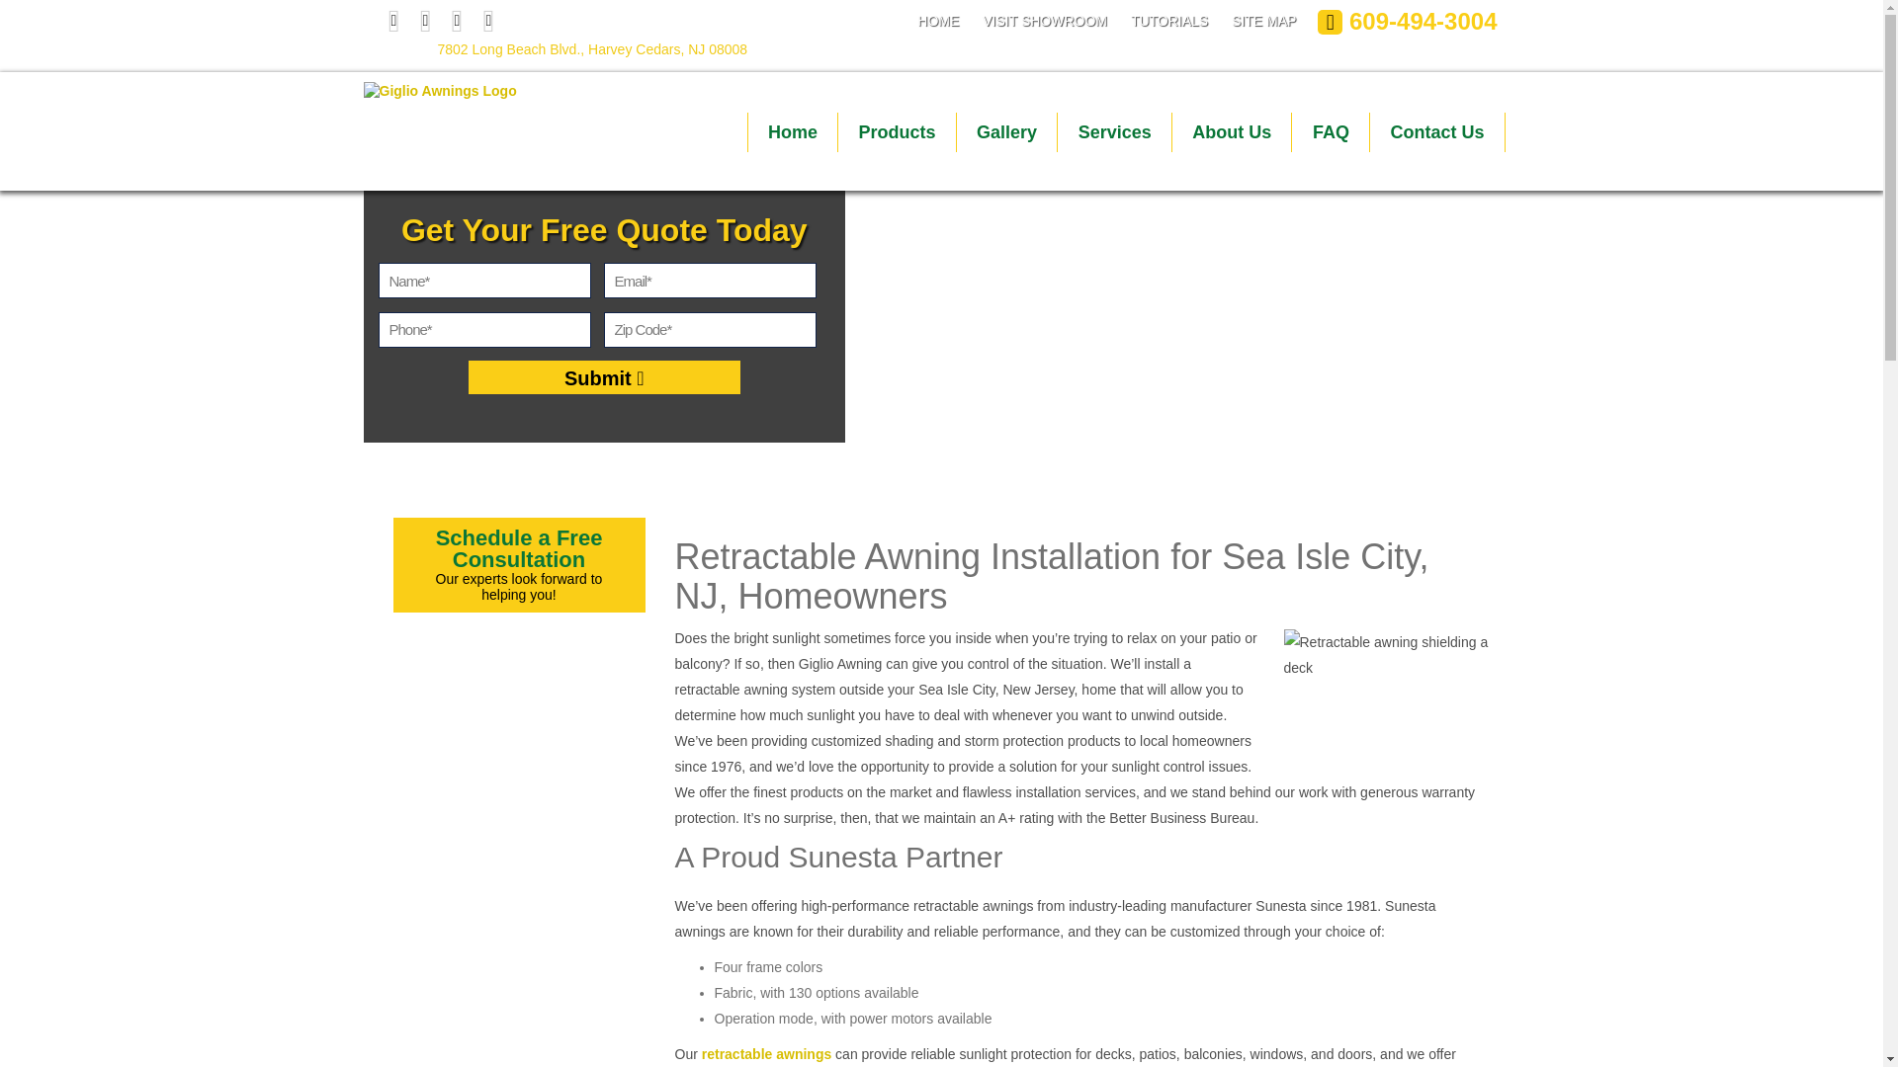 The width and height of the screenshot is (1898, 1067). Describe the element at coordinates (793, 132) in the screenshot. I see `Home` at that location.